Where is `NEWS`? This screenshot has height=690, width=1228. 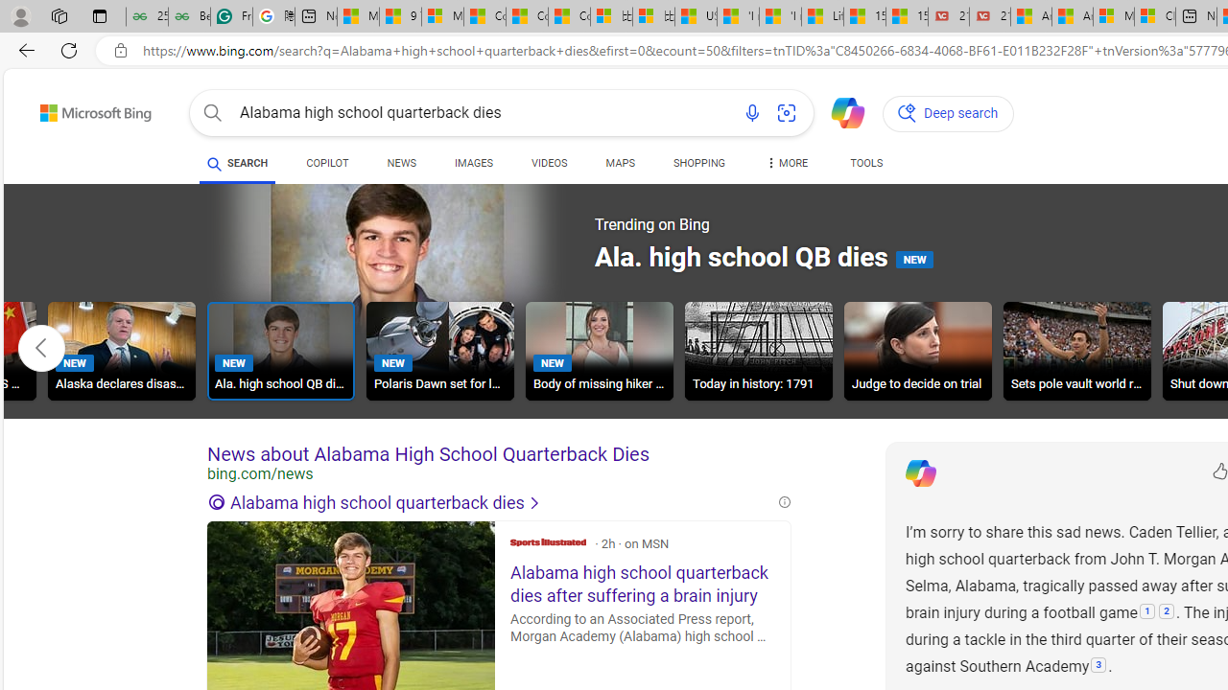
NEWS is located at coordinates (401, 167).